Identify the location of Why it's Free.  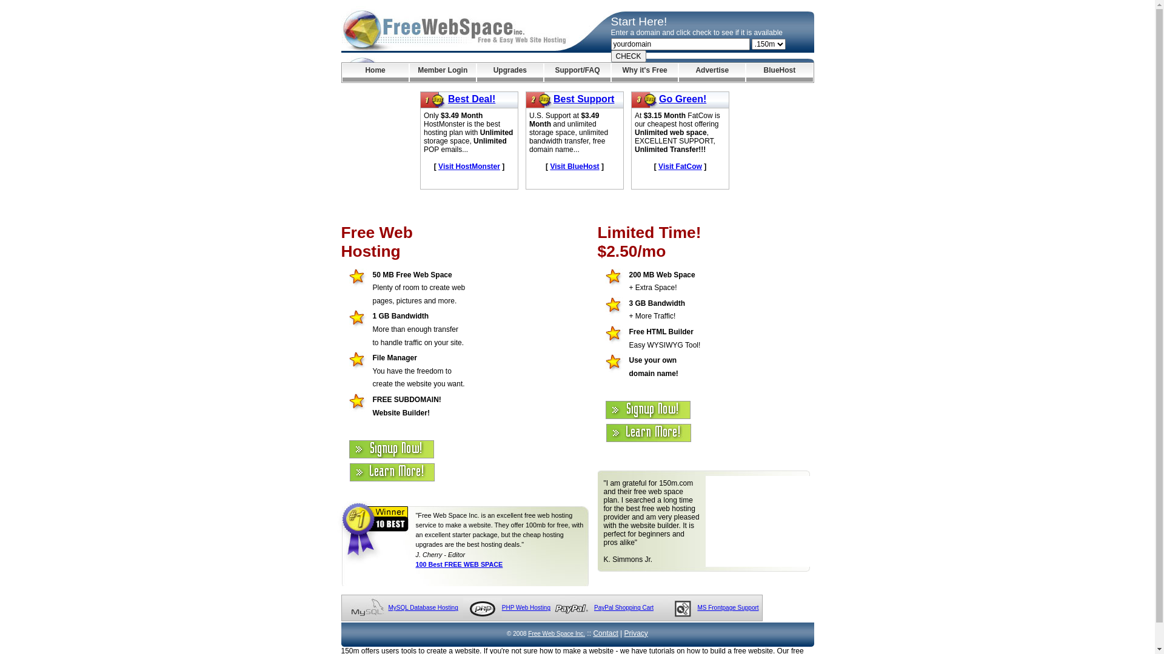
(645, 73).